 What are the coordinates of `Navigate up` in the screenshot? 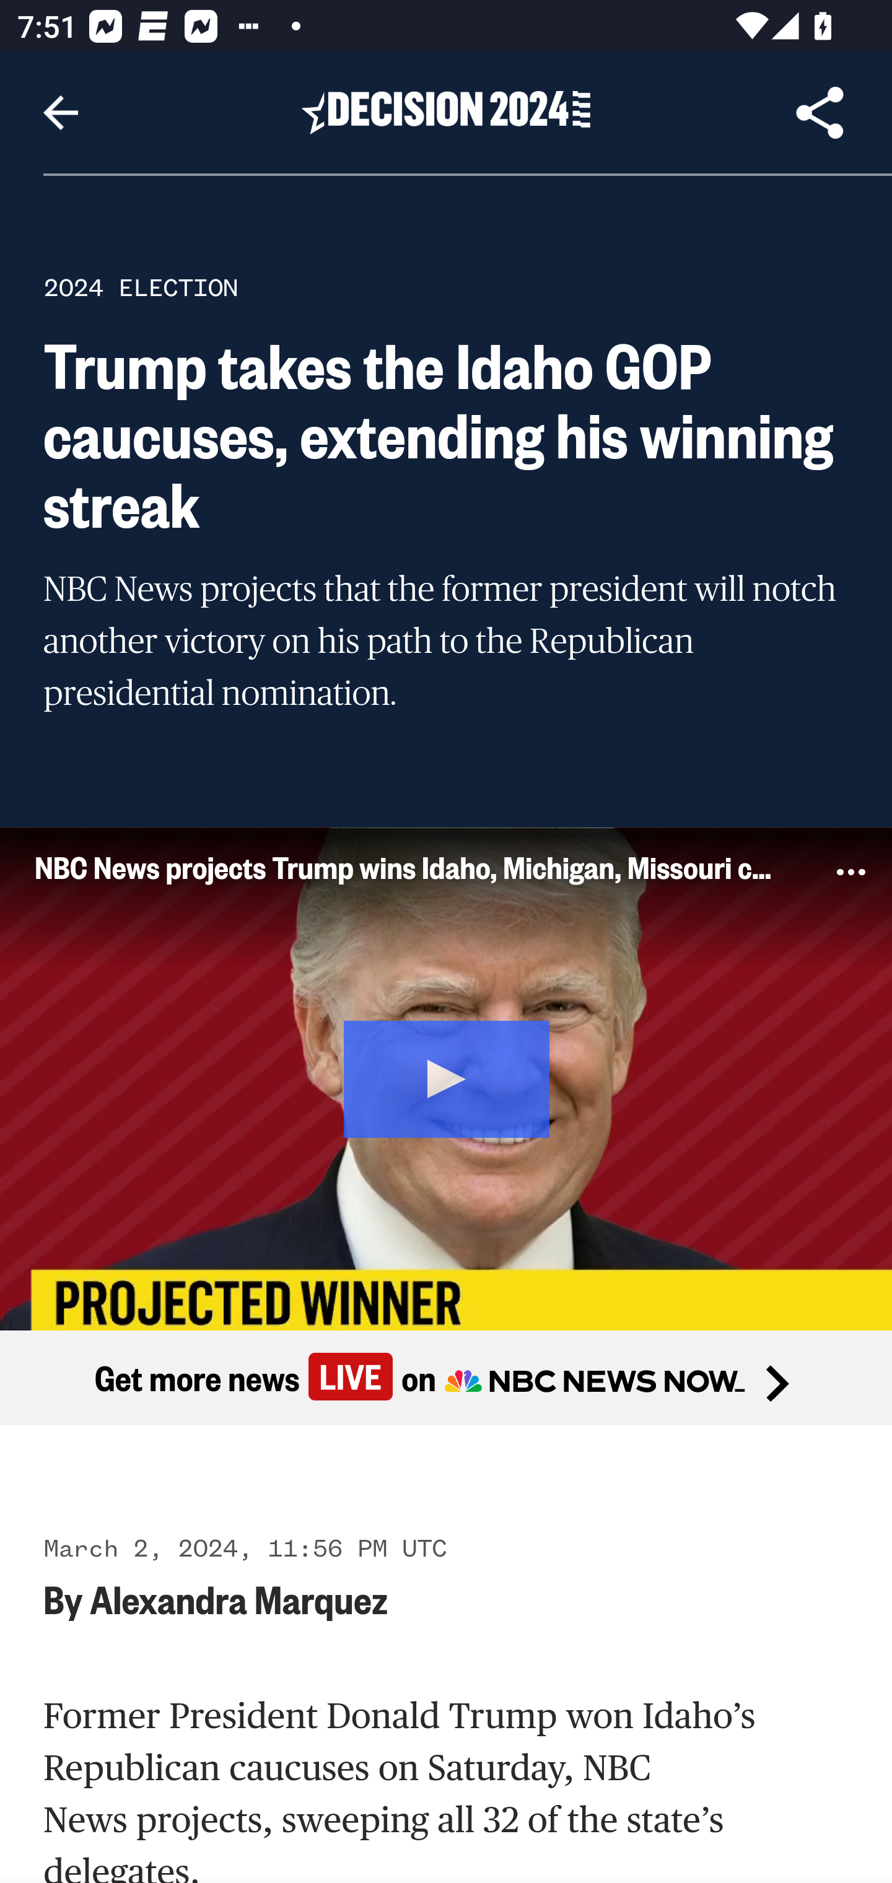 It's located at (61, 113).